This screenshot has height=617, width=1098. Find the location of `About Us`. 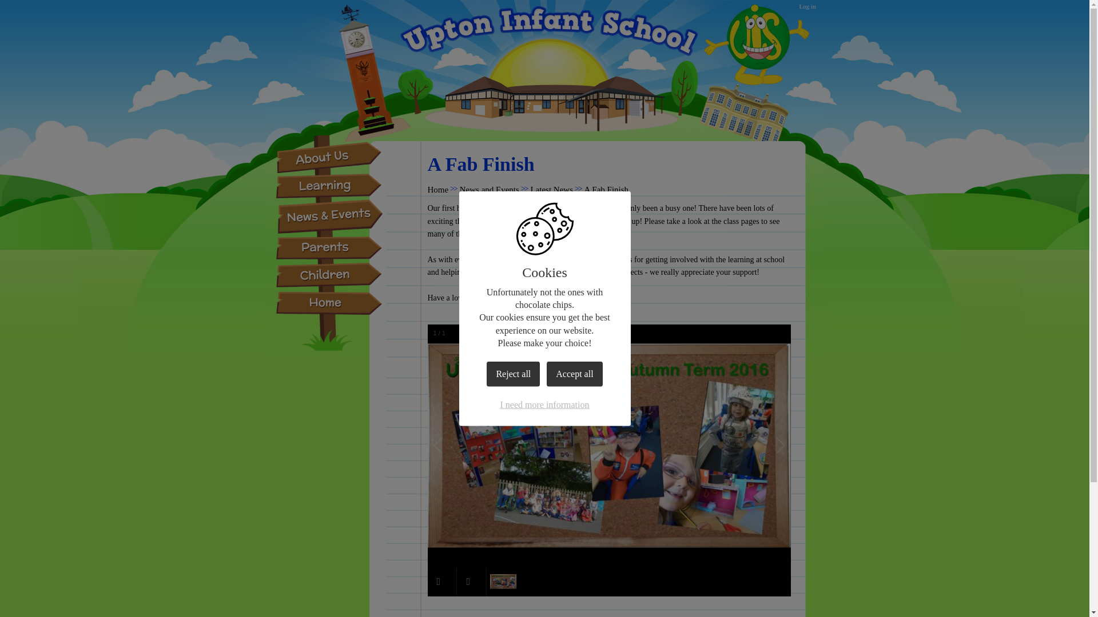

About Us is located at coordinates (329, 158).